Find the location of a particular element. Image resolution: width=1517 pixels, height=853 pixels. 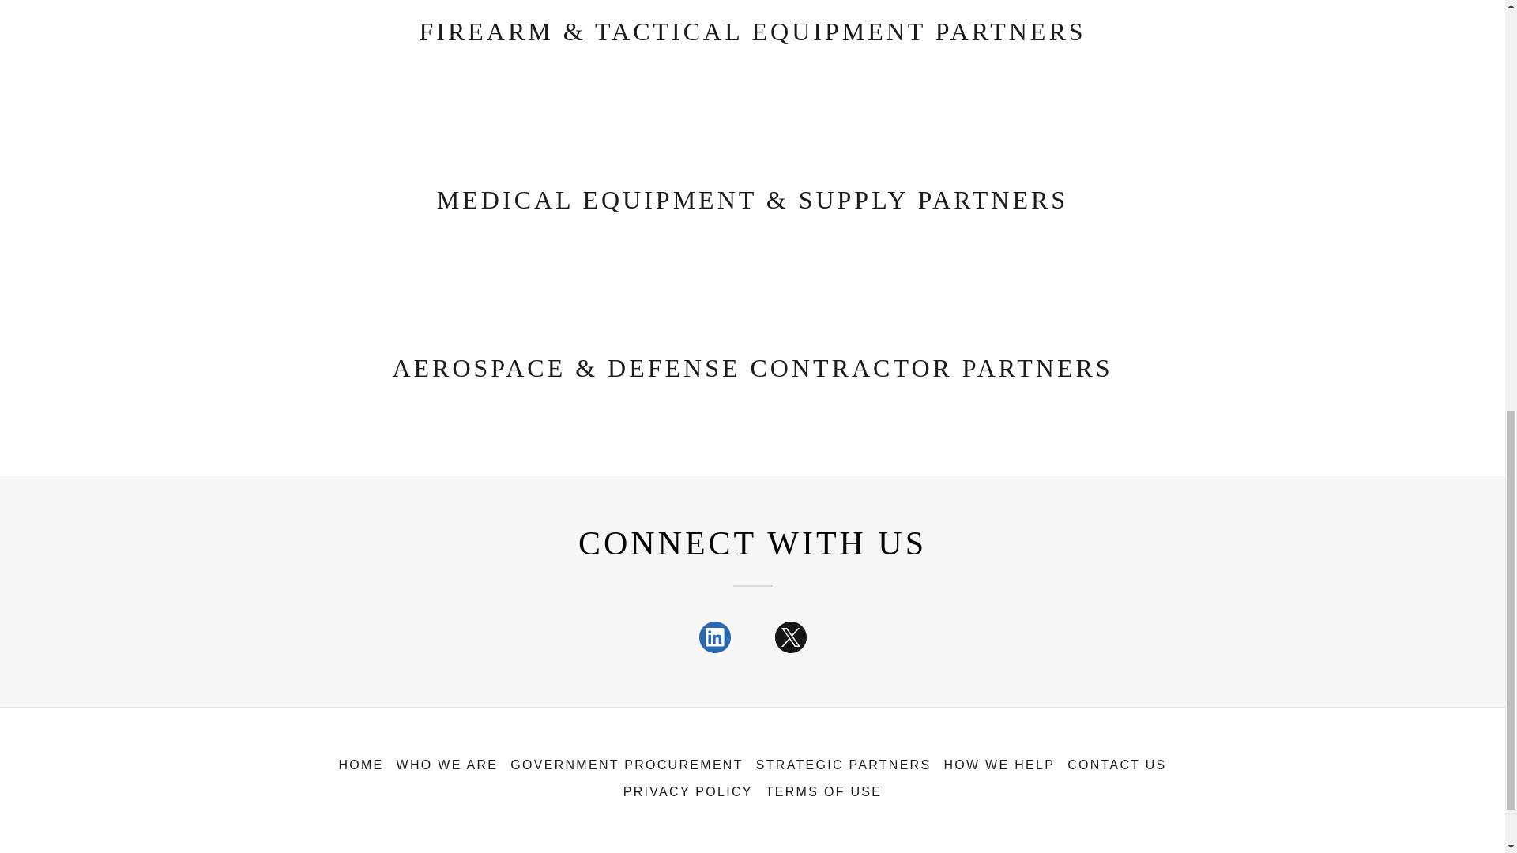

ACCEPT is located at coordinates (1327, 338).